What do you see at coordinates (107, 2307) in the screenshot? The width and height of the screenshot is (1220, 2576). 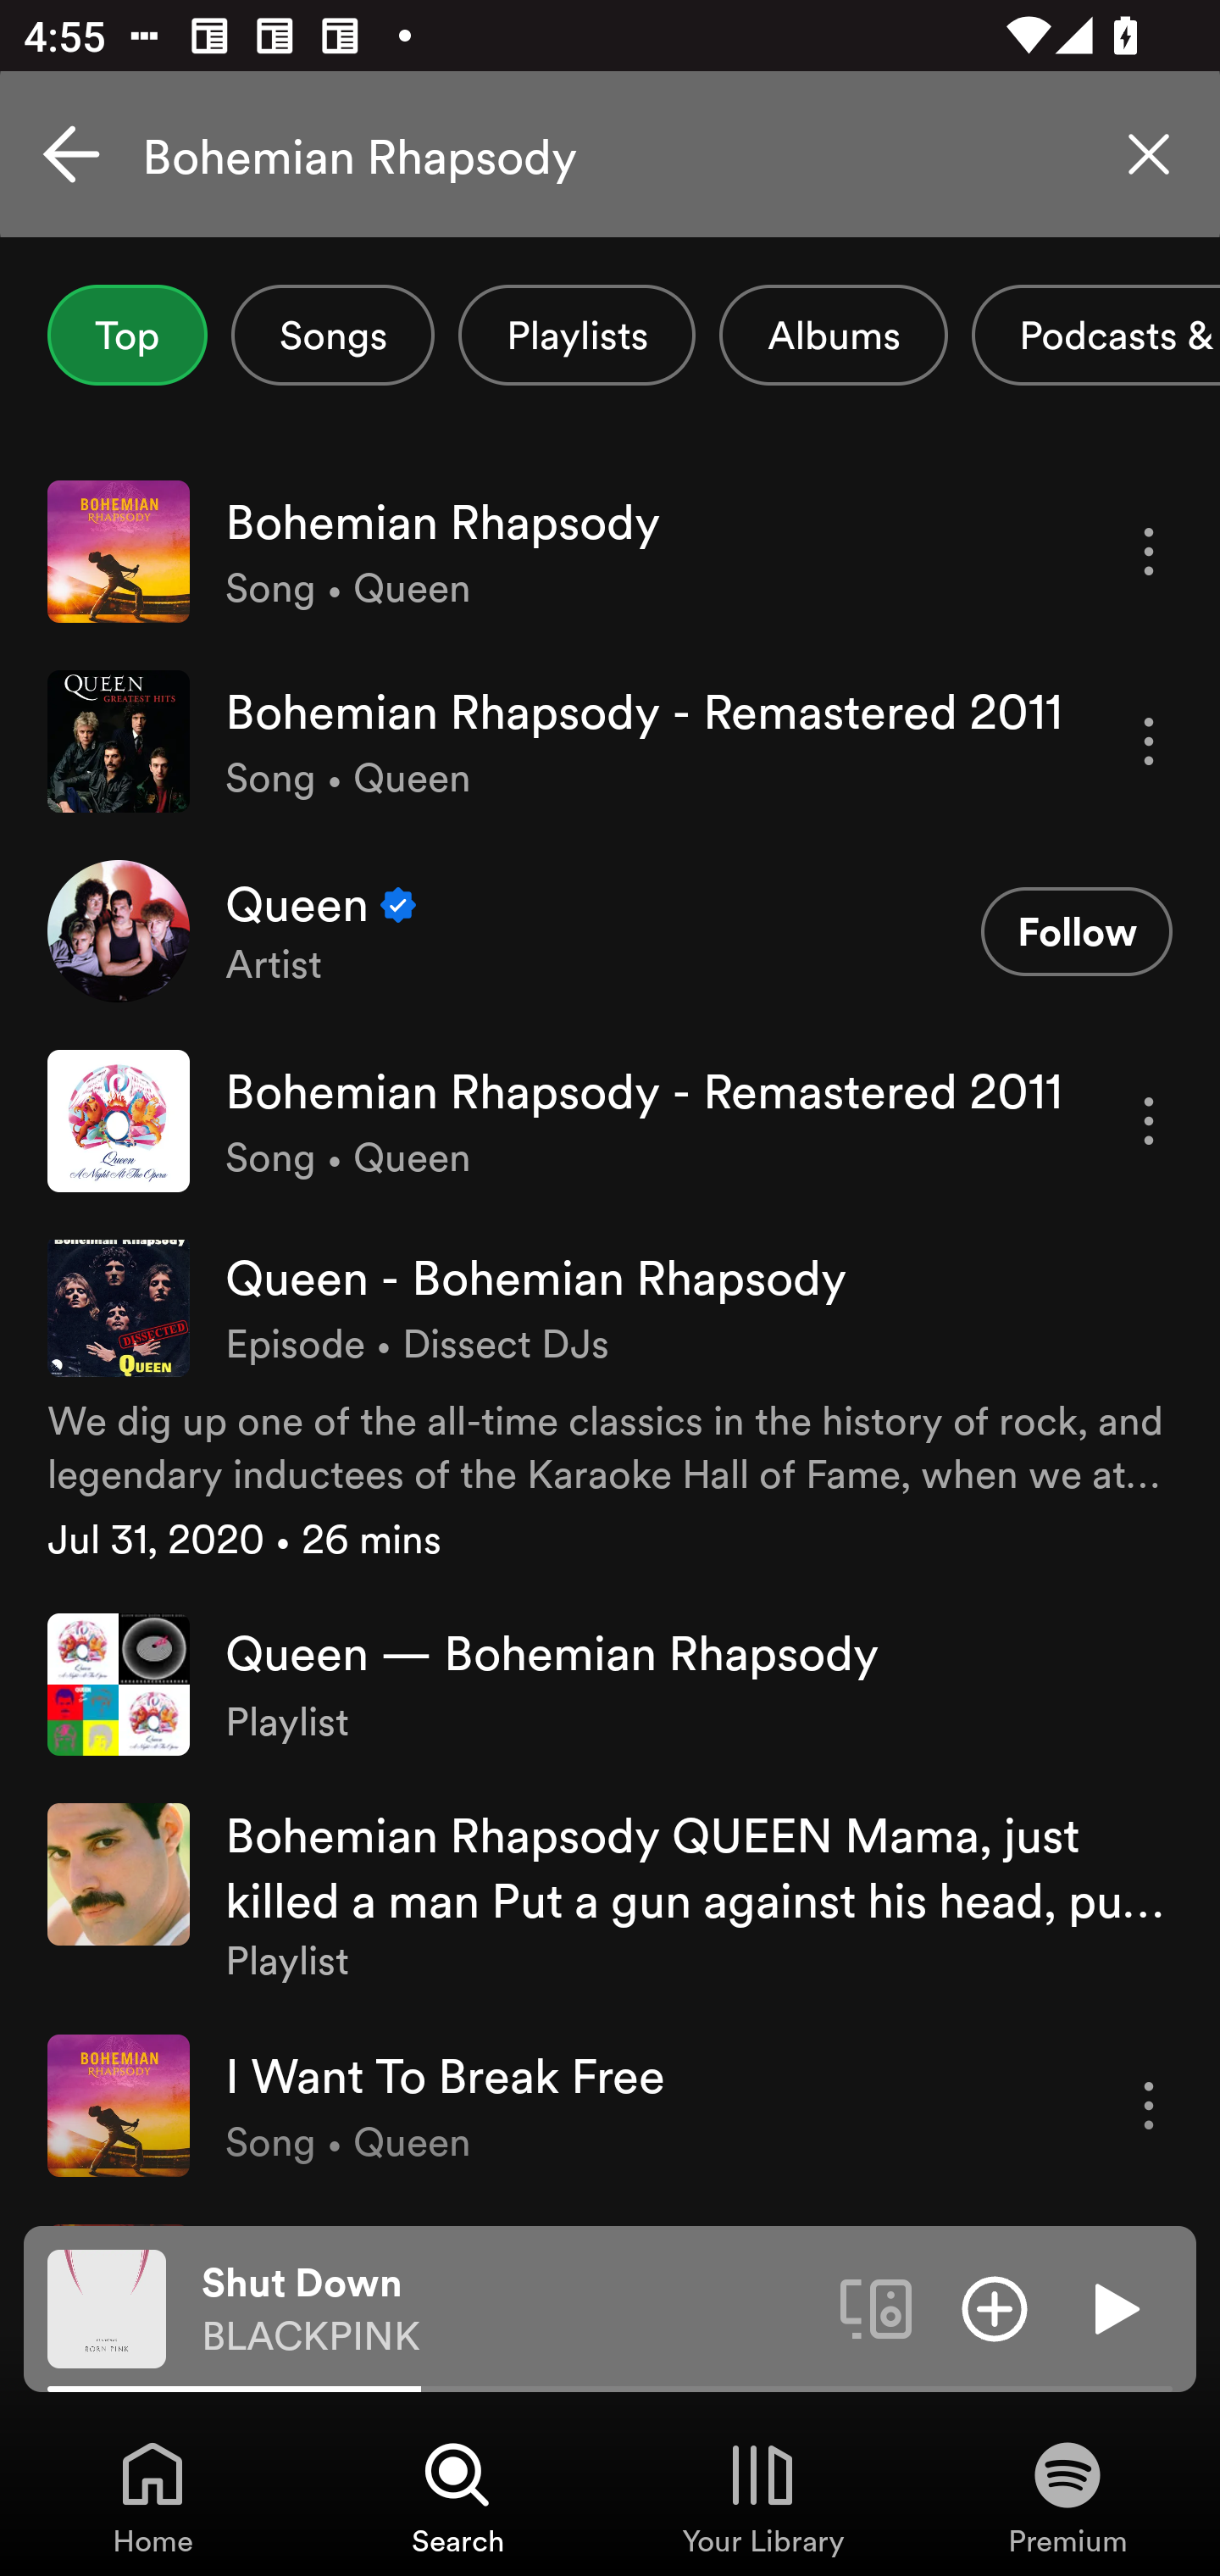 I see `The cover art of the currently playing track` at bounding box center [107, 2307].